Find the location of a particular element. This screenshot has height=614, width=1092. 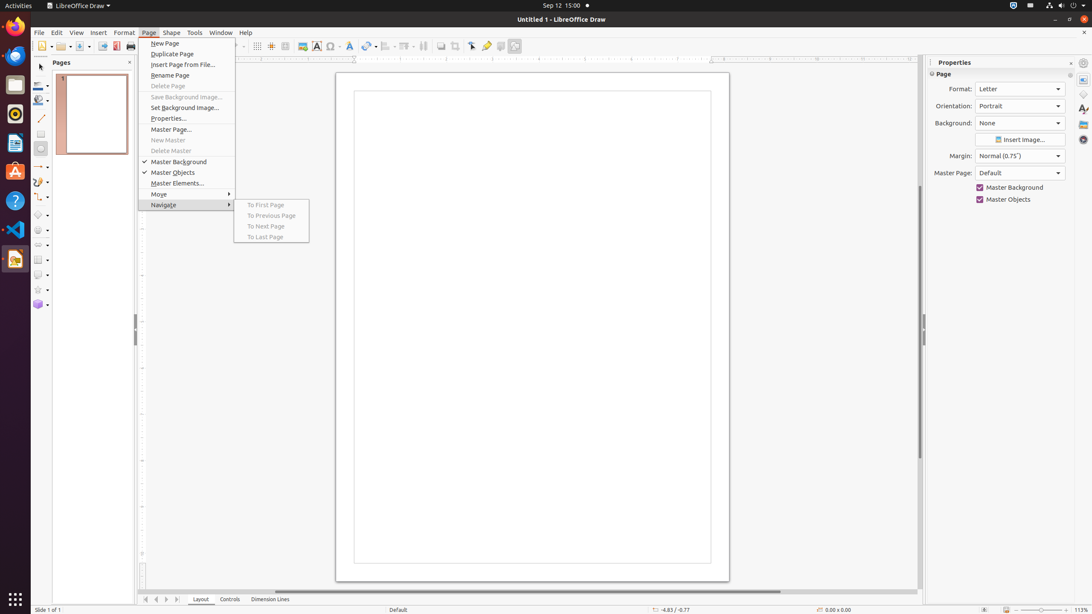

New Page is located at coordinates (187, 43).